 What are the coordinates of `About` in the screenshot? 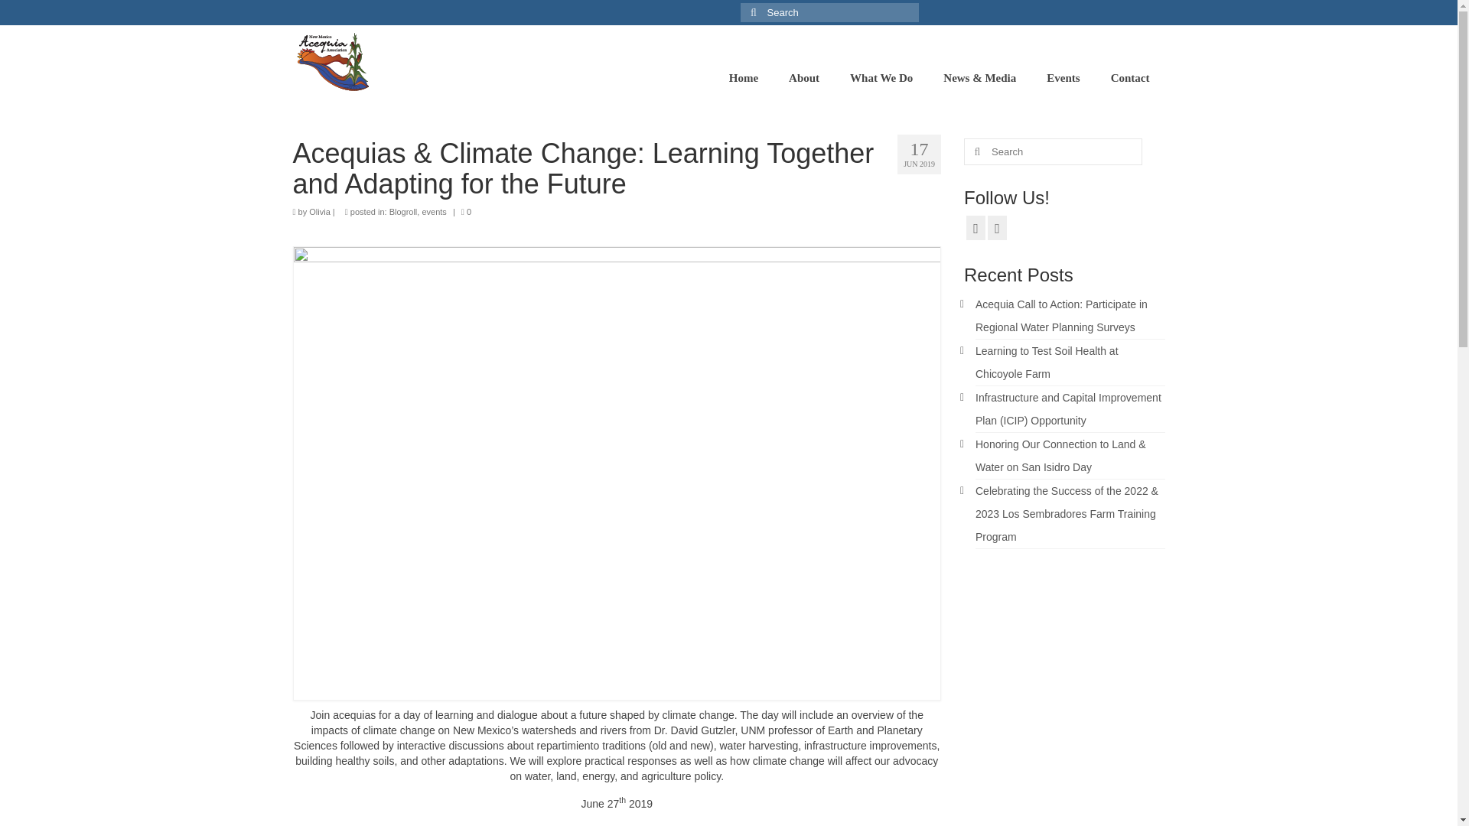 It's located at (803, 78).